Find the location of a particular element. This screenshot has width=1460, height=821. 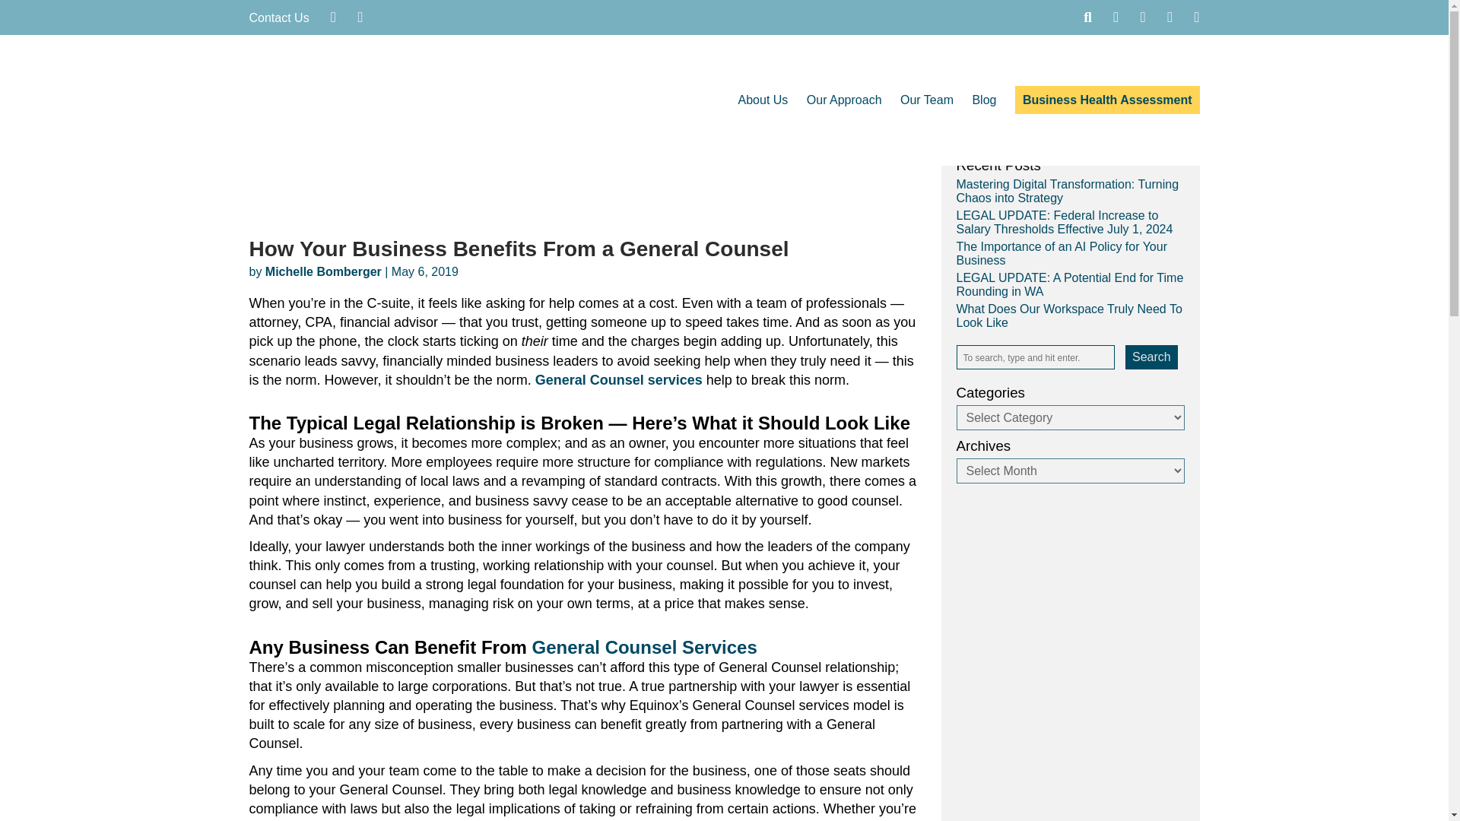

Business Health Assessment is located at coordinates (1107, 100).